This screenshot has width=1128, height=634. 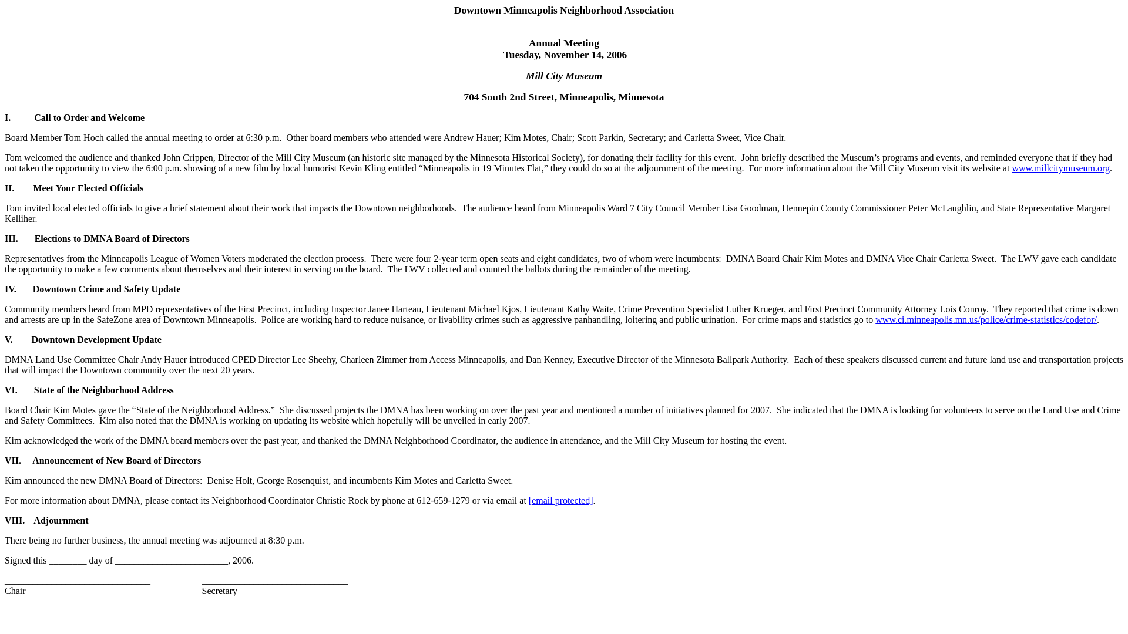 I want to click on www.millcitymuseum.org, so click(x=1061, y=168).